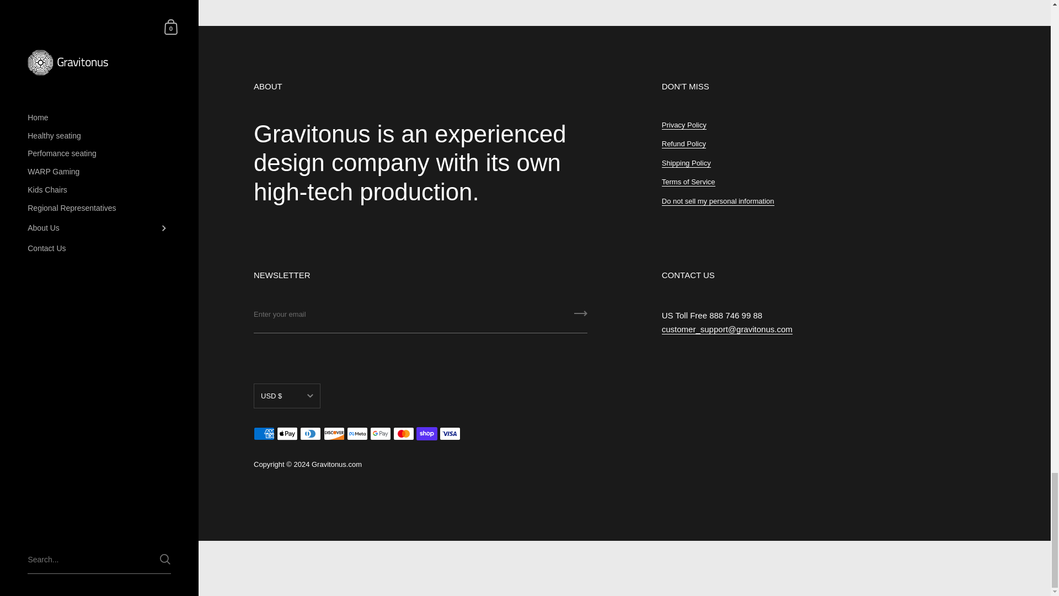  I want to click on Visa, so click(450, 434).